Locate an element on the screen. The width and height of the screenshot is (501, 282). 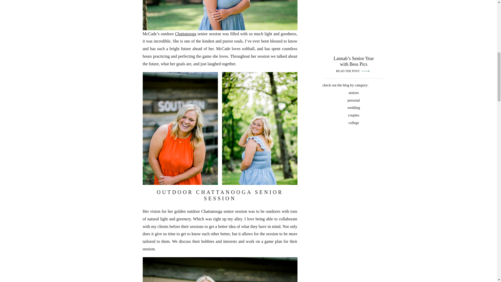
seniors is located at coordinates (353, 92).